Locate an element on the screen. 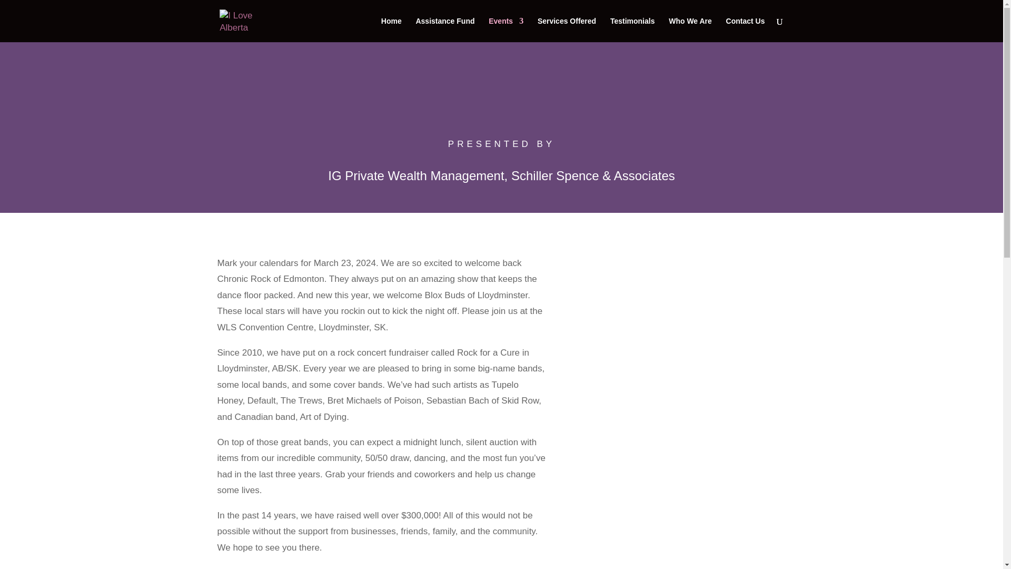 The width and height of the screenshot is (1011, 569). Testimonials is located at coordinates (633, 30).